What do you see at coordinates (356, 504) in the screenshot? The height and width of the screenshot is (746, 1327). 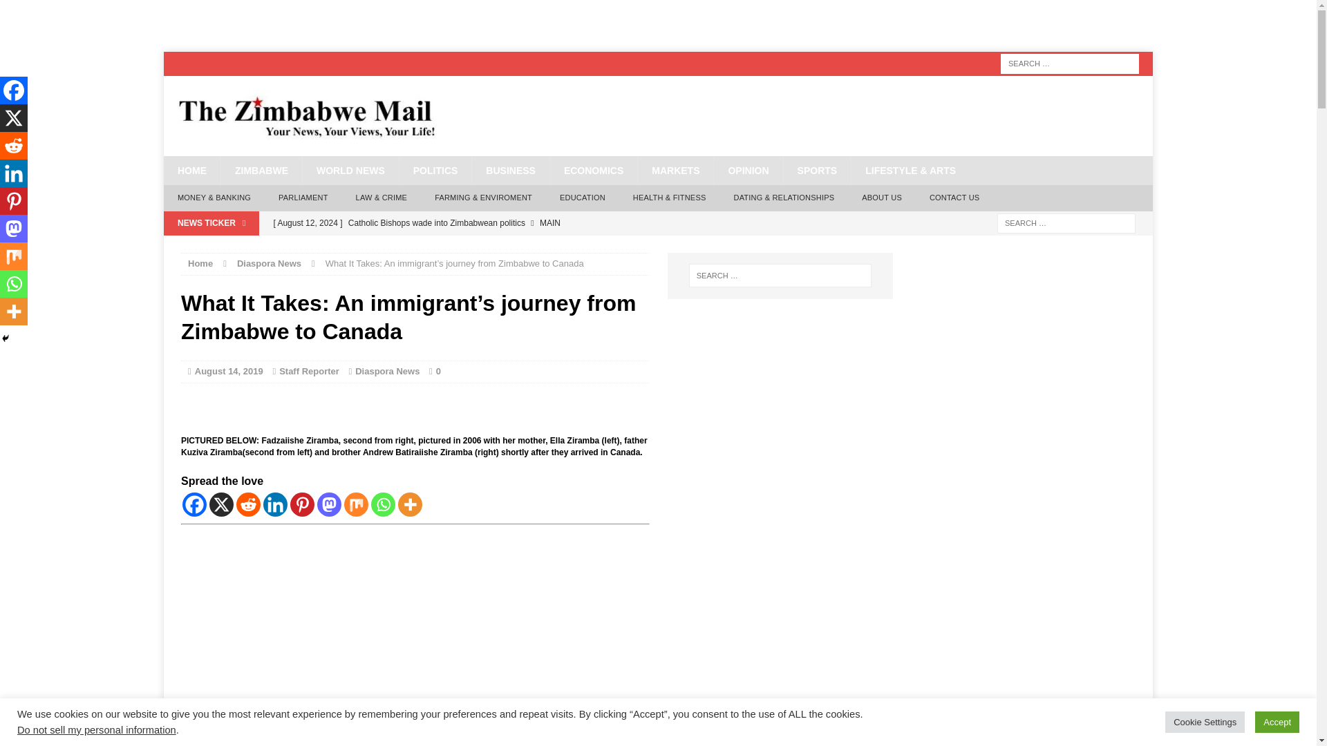 I see `Mix` at bounding box center [356, 504].